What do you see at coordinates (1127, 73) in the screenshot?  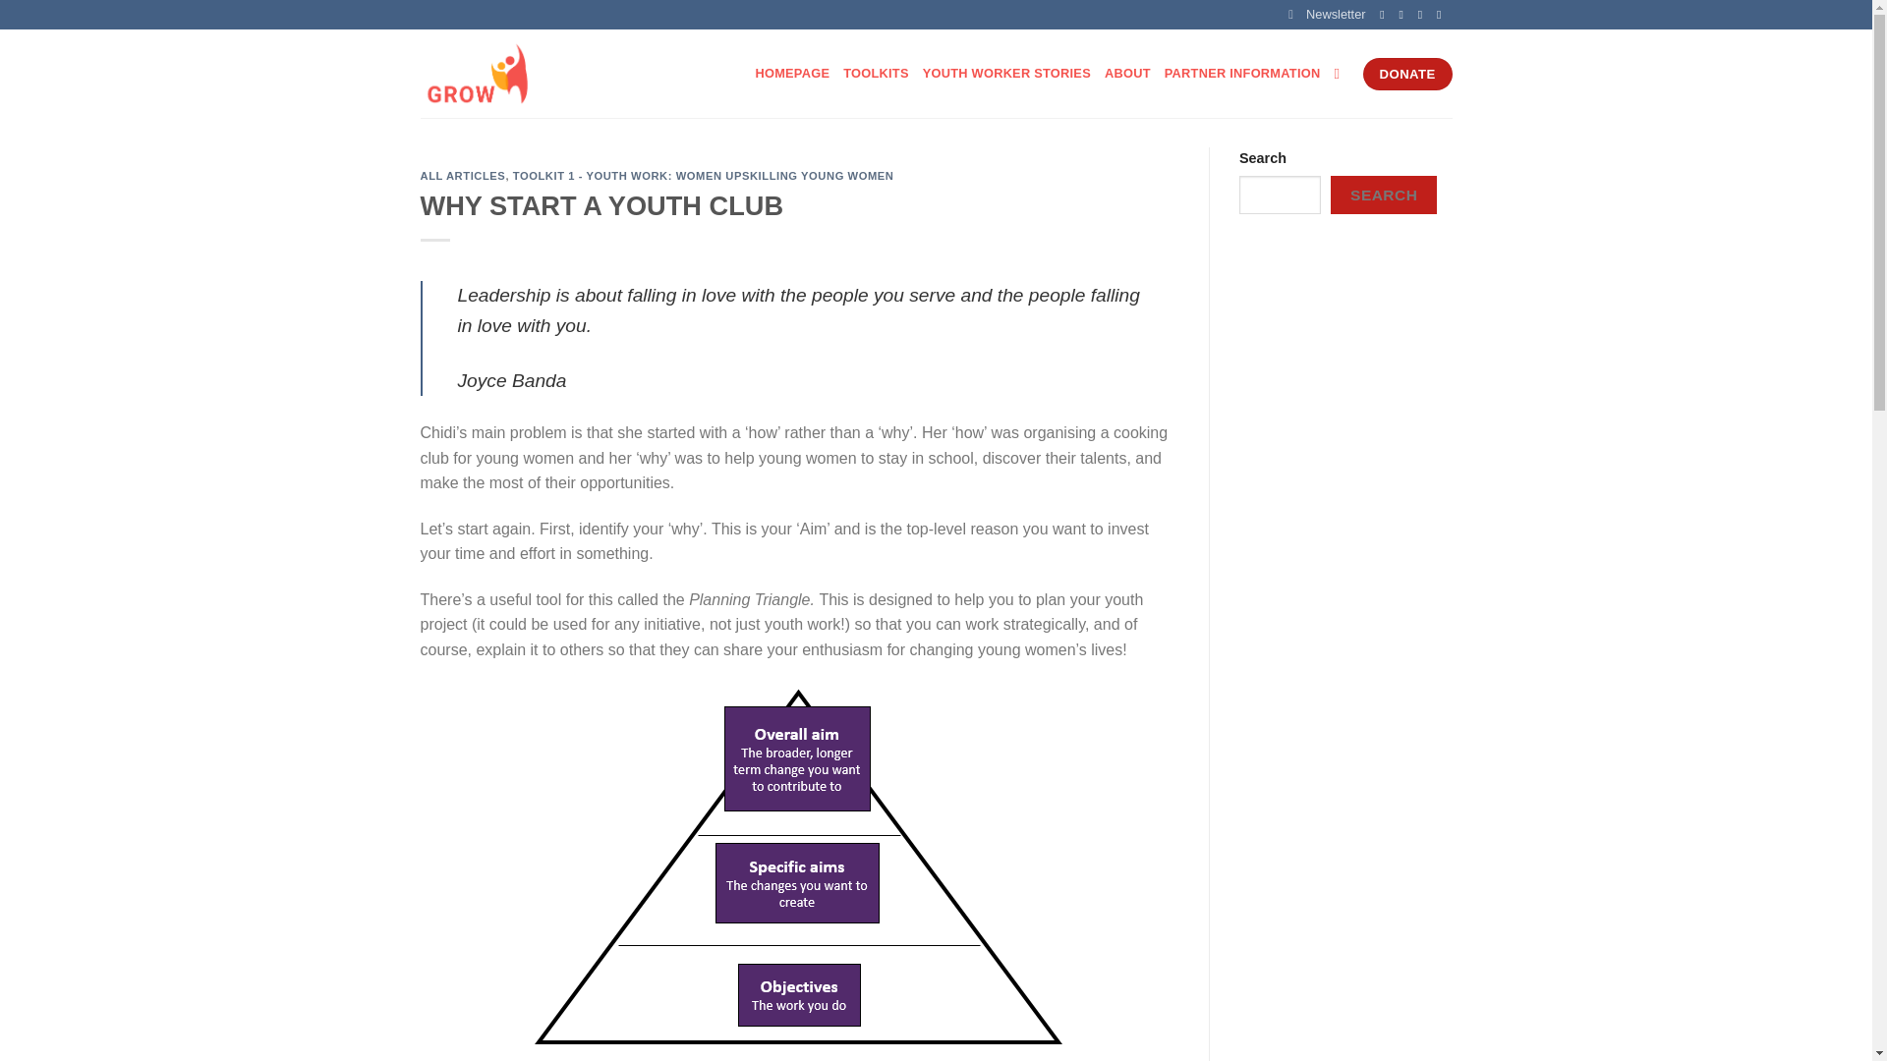 I see `ABOUT` at bounding box center [1127, 73].